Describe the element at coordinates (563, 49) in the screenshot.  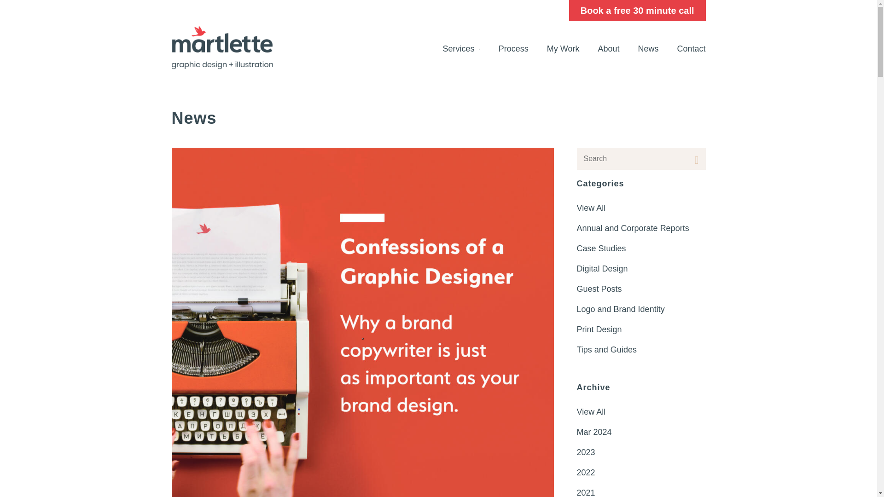
I see `My Work` at that location.